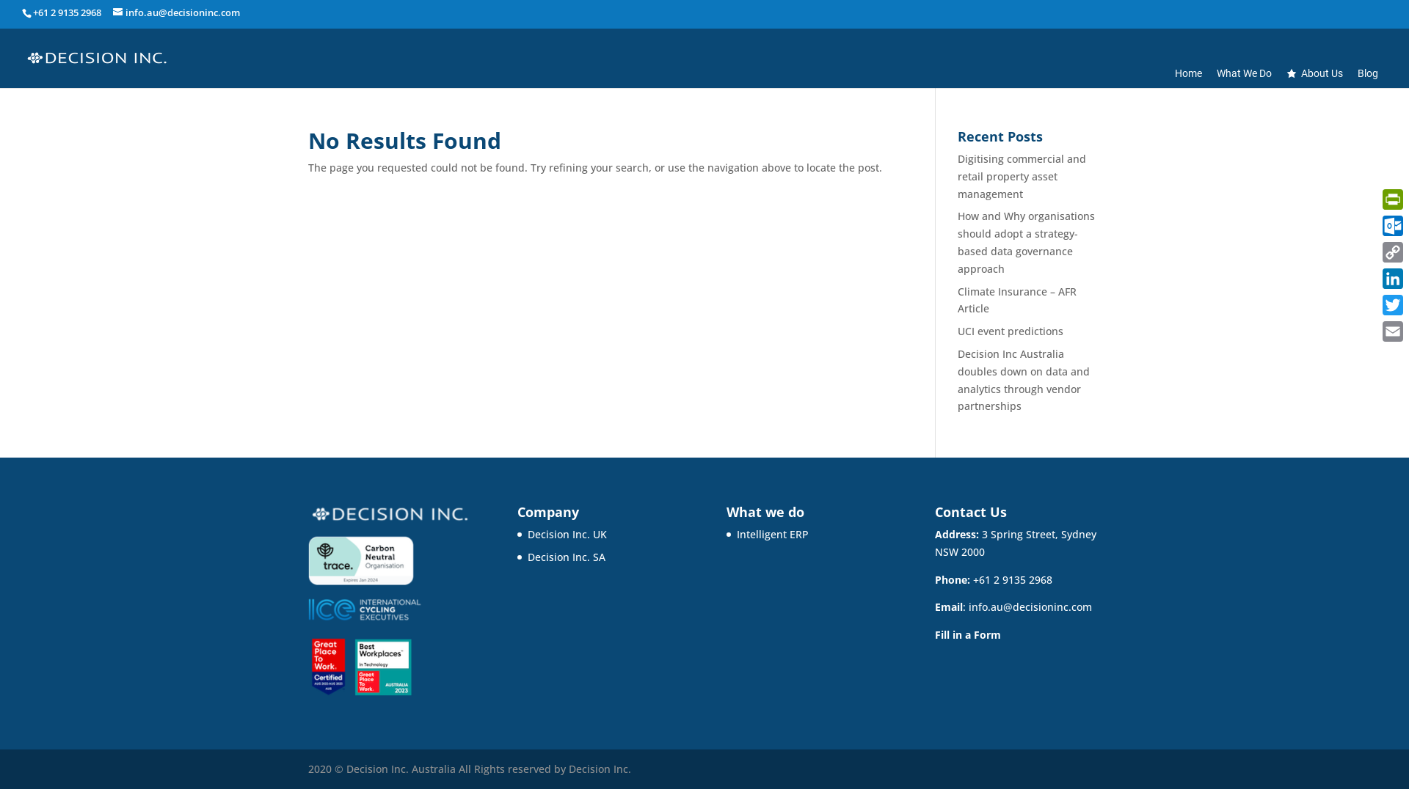 The width and height of the screenshot is (1409, 792). Describe the element at coordinates (968, 635) in the screenshot. I see `Fill in a Form` at that location.